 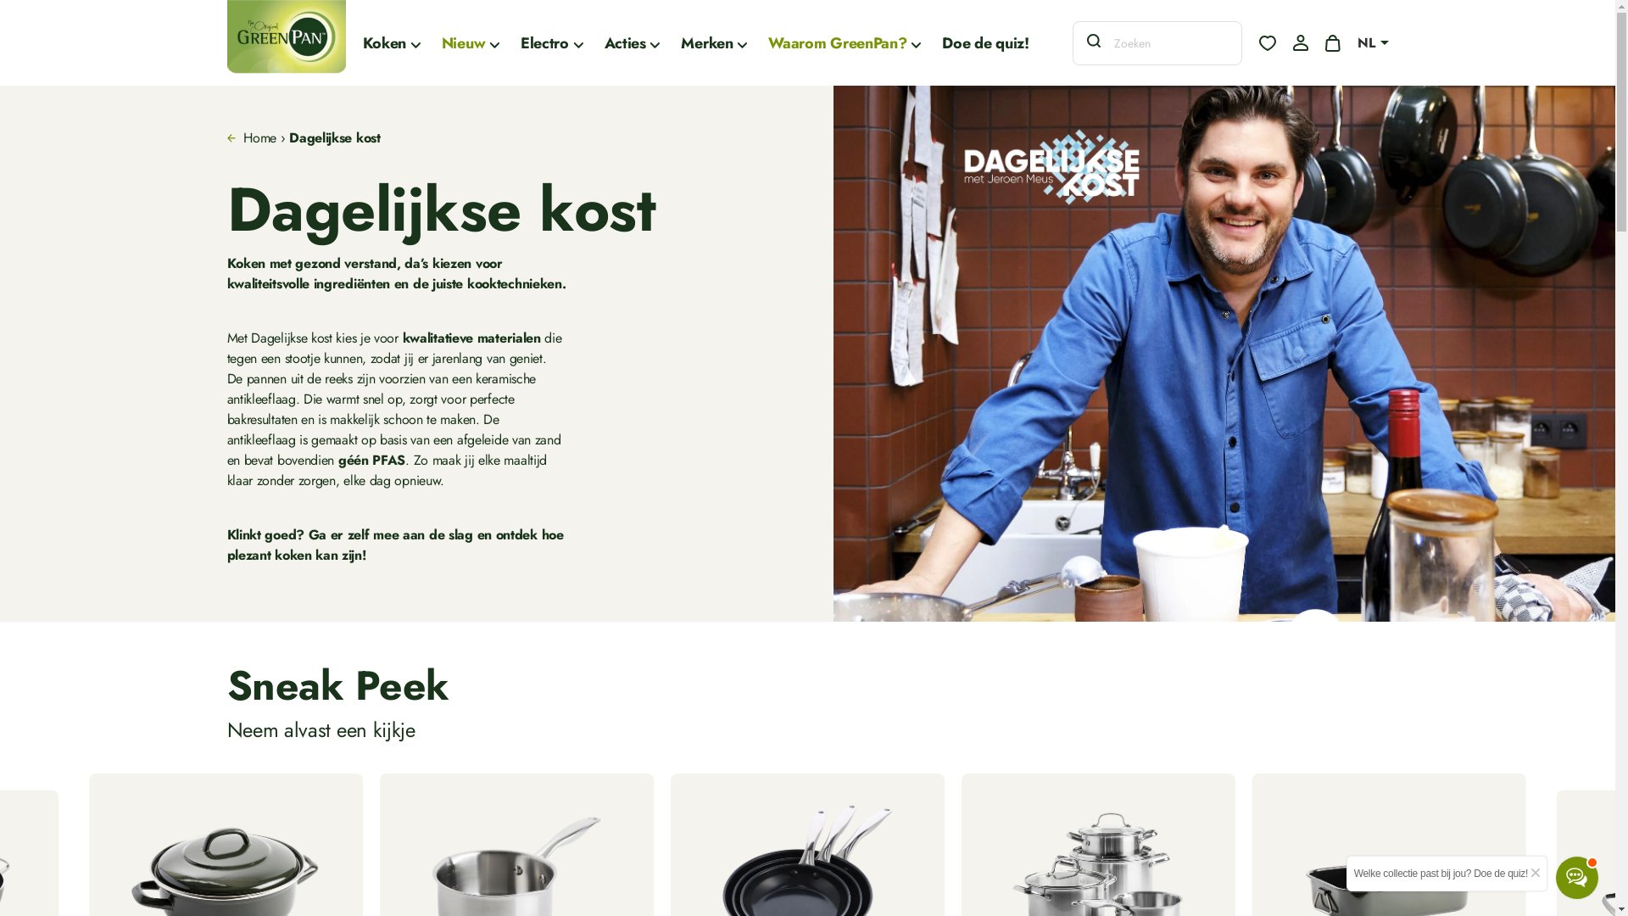 I want to click on Nieuw, so click(x=471, y=42).